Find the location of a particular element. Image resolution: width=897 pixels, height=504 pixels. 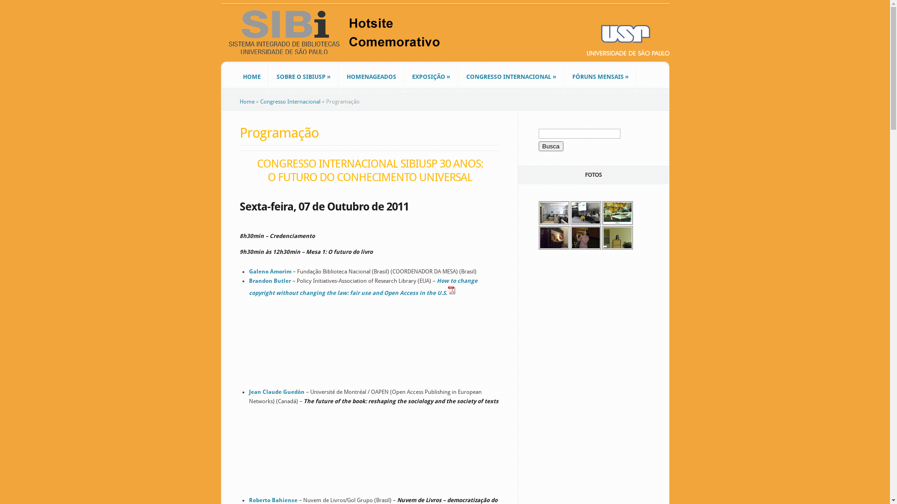

Galeno Amorim is located at coordinates (270, 272).